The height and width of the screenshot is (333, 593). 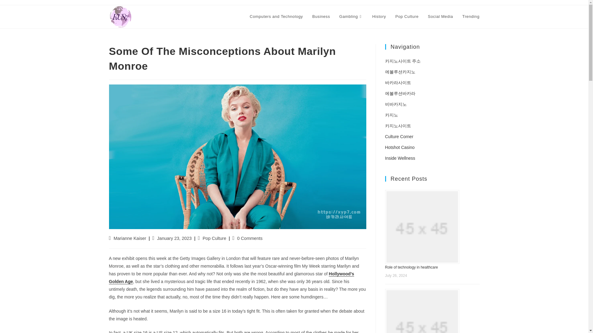 I want to click on Business, so click(x=321, y=17).